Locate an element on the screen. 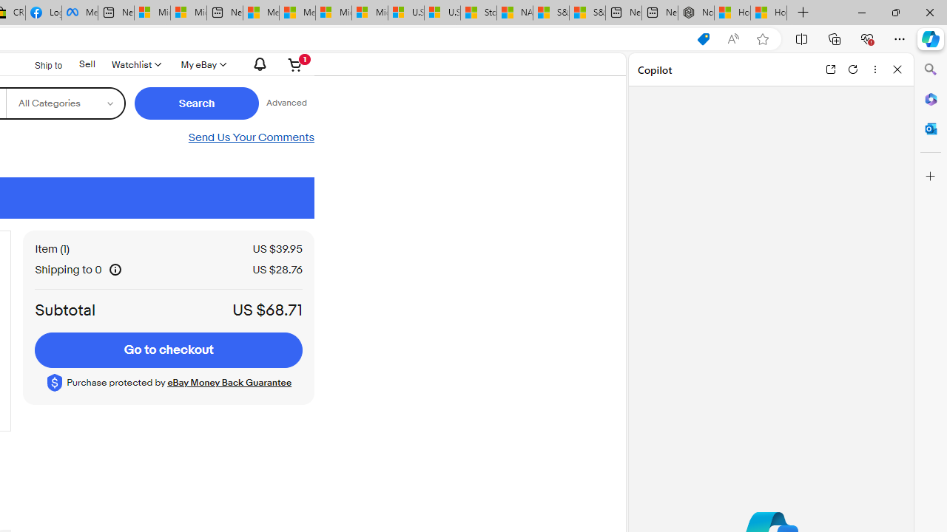 The image size is (947, 532). Open link in new tab is located at coordinates (830, 69).